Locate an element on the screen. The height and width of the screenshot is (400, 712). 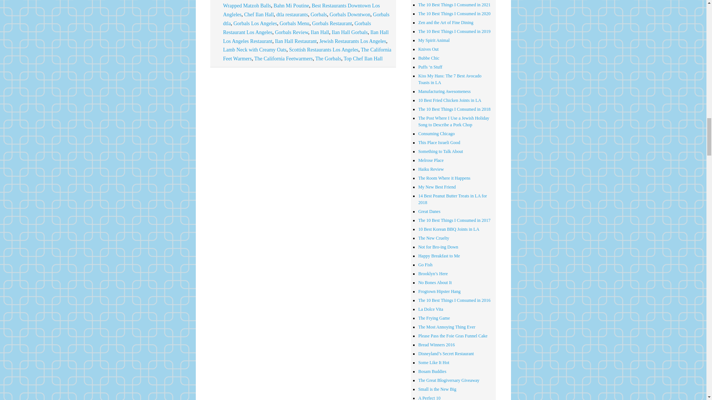
Gorbals Downtwon is located at coordinates (350, 15).